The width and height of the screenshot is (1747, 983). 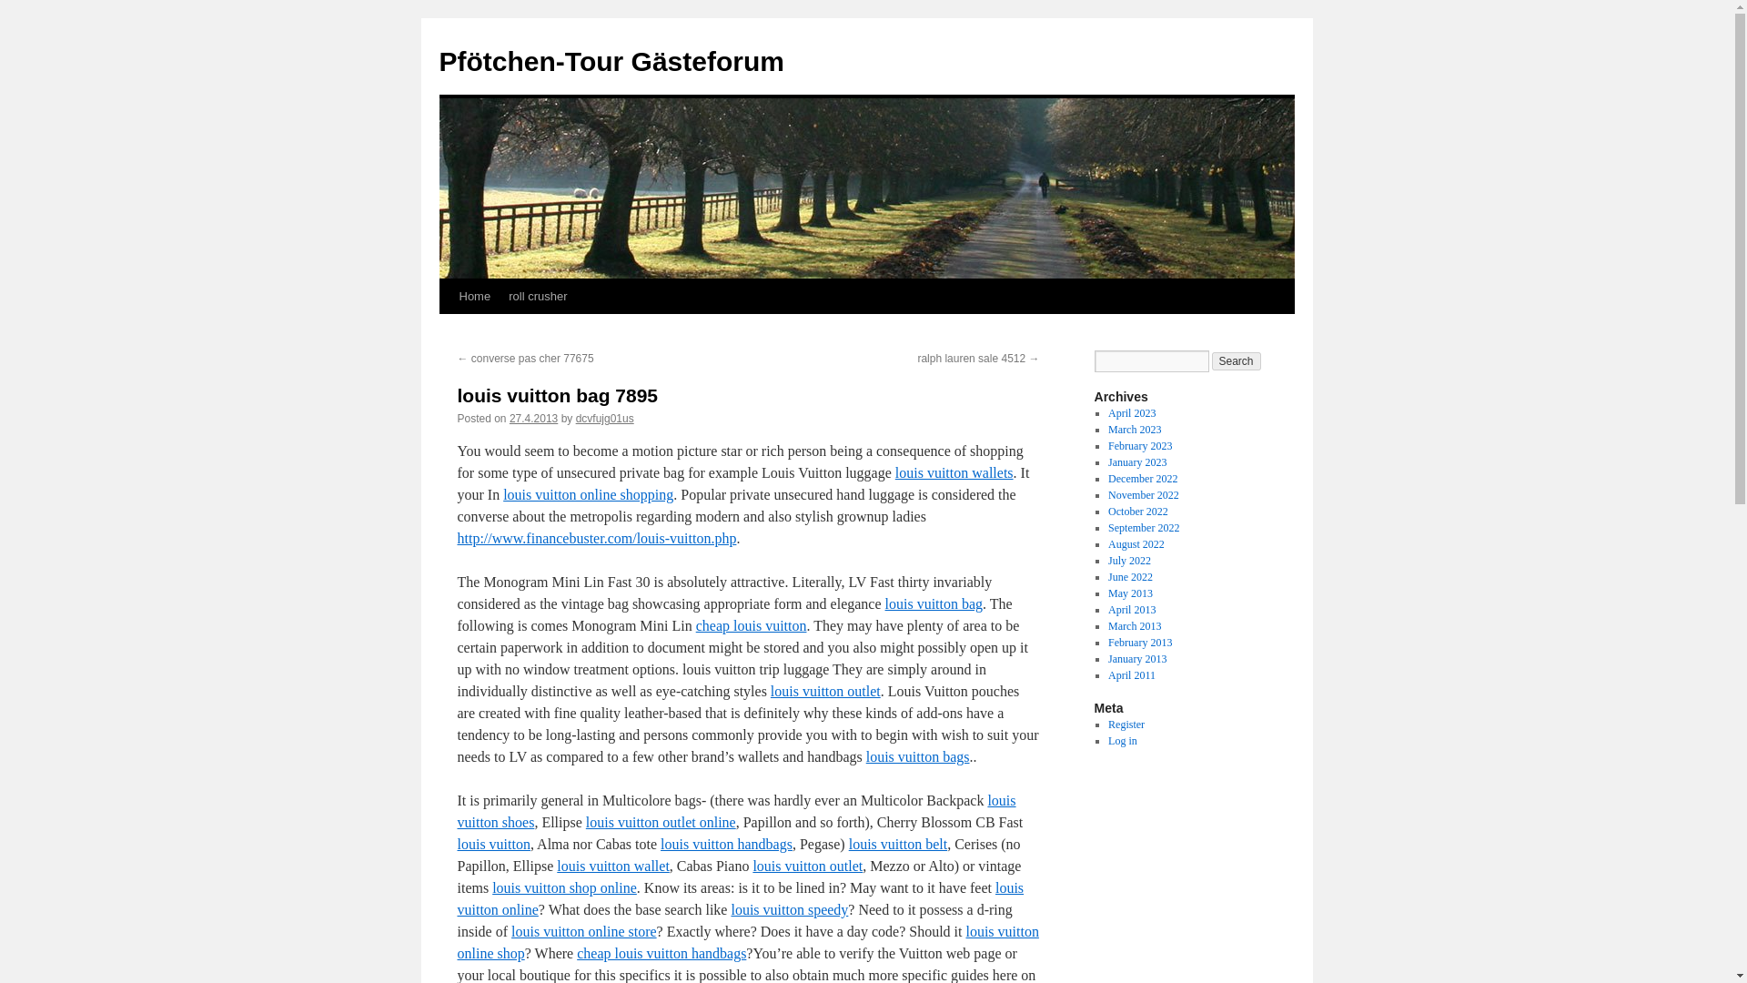 I want to click on louis vuitton, so click(x=492, y=845).